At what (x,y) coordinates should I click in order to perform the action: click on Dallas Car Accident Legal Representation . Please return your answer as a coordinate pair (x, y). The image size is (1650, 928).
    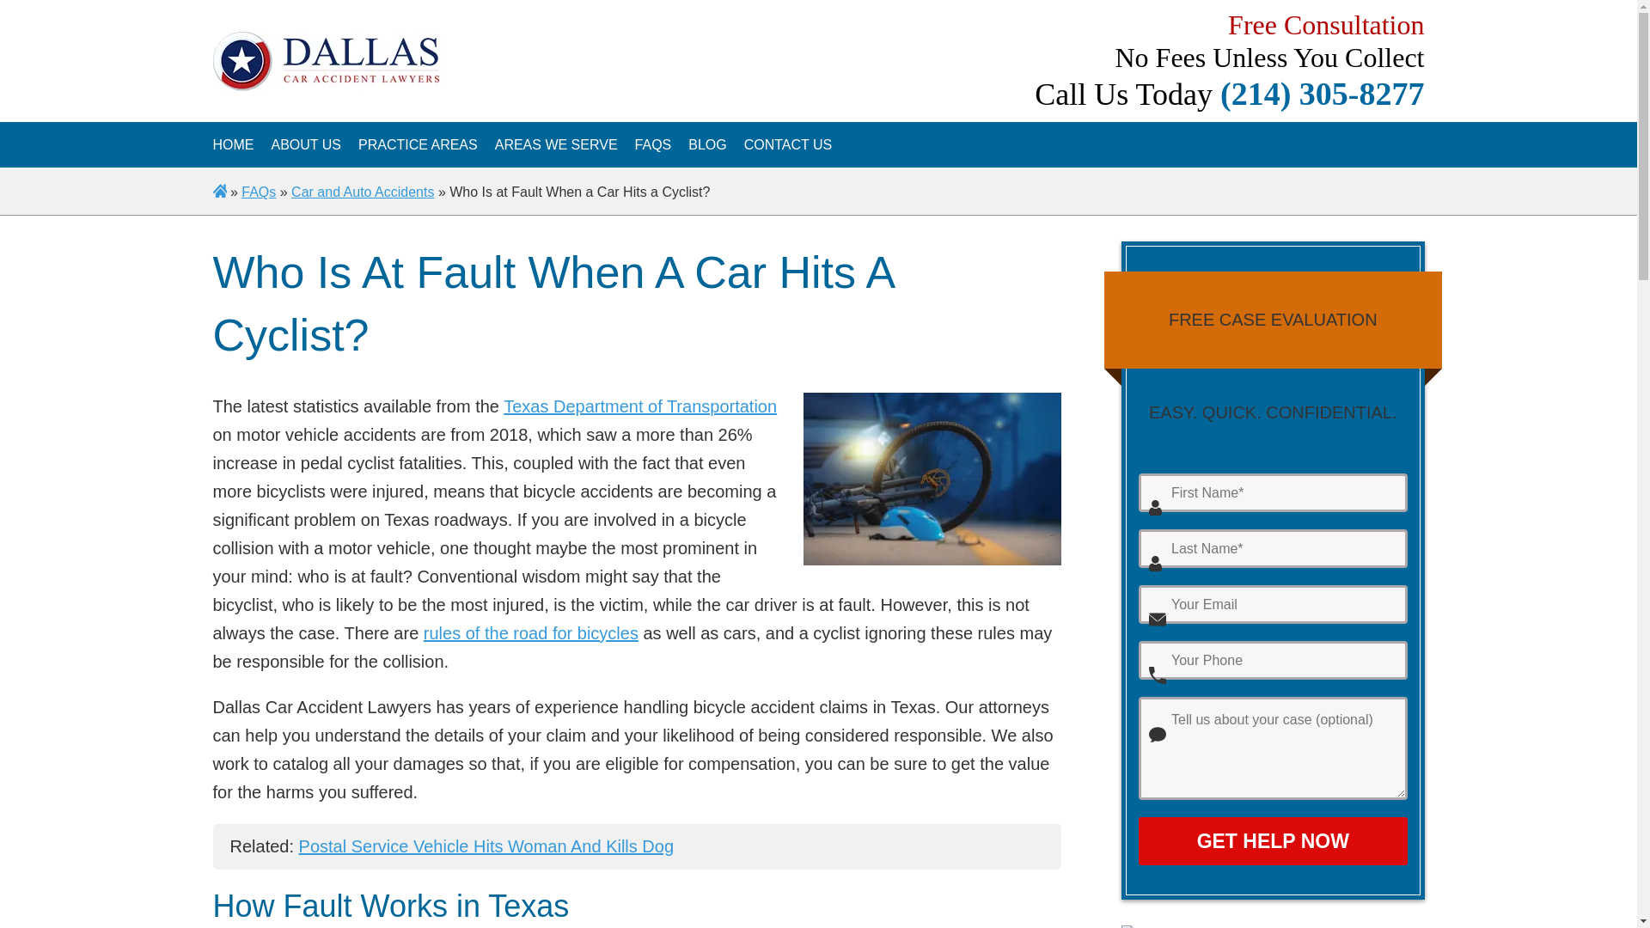
    Looking at the image, I should click on (306, 144).